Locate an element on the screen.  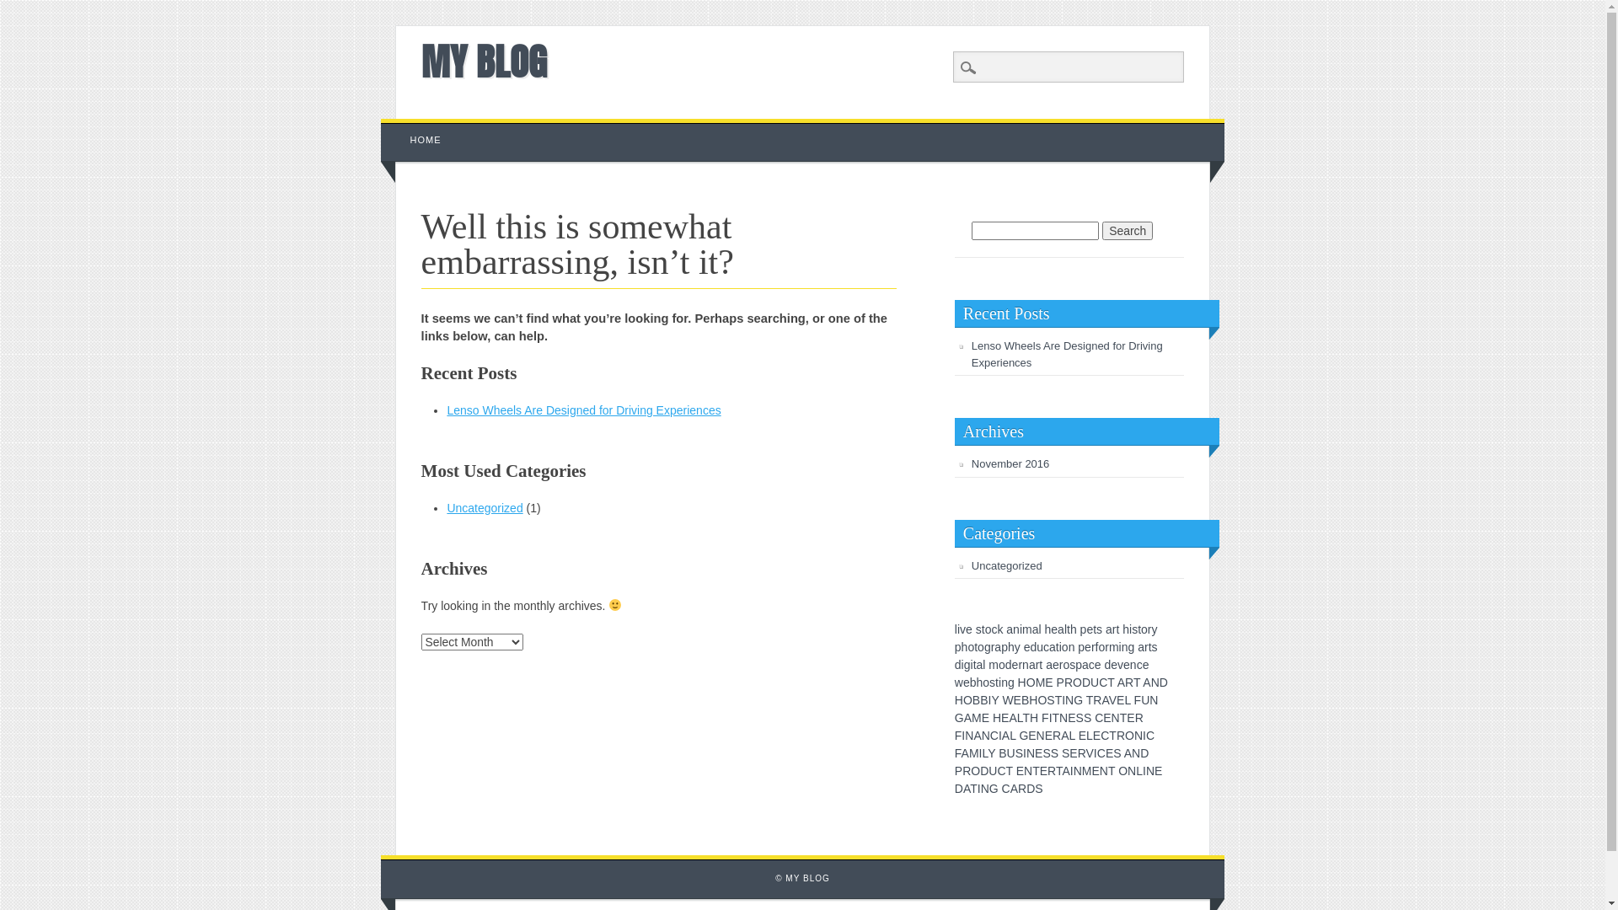
T is located at coordinates (1059, 771).